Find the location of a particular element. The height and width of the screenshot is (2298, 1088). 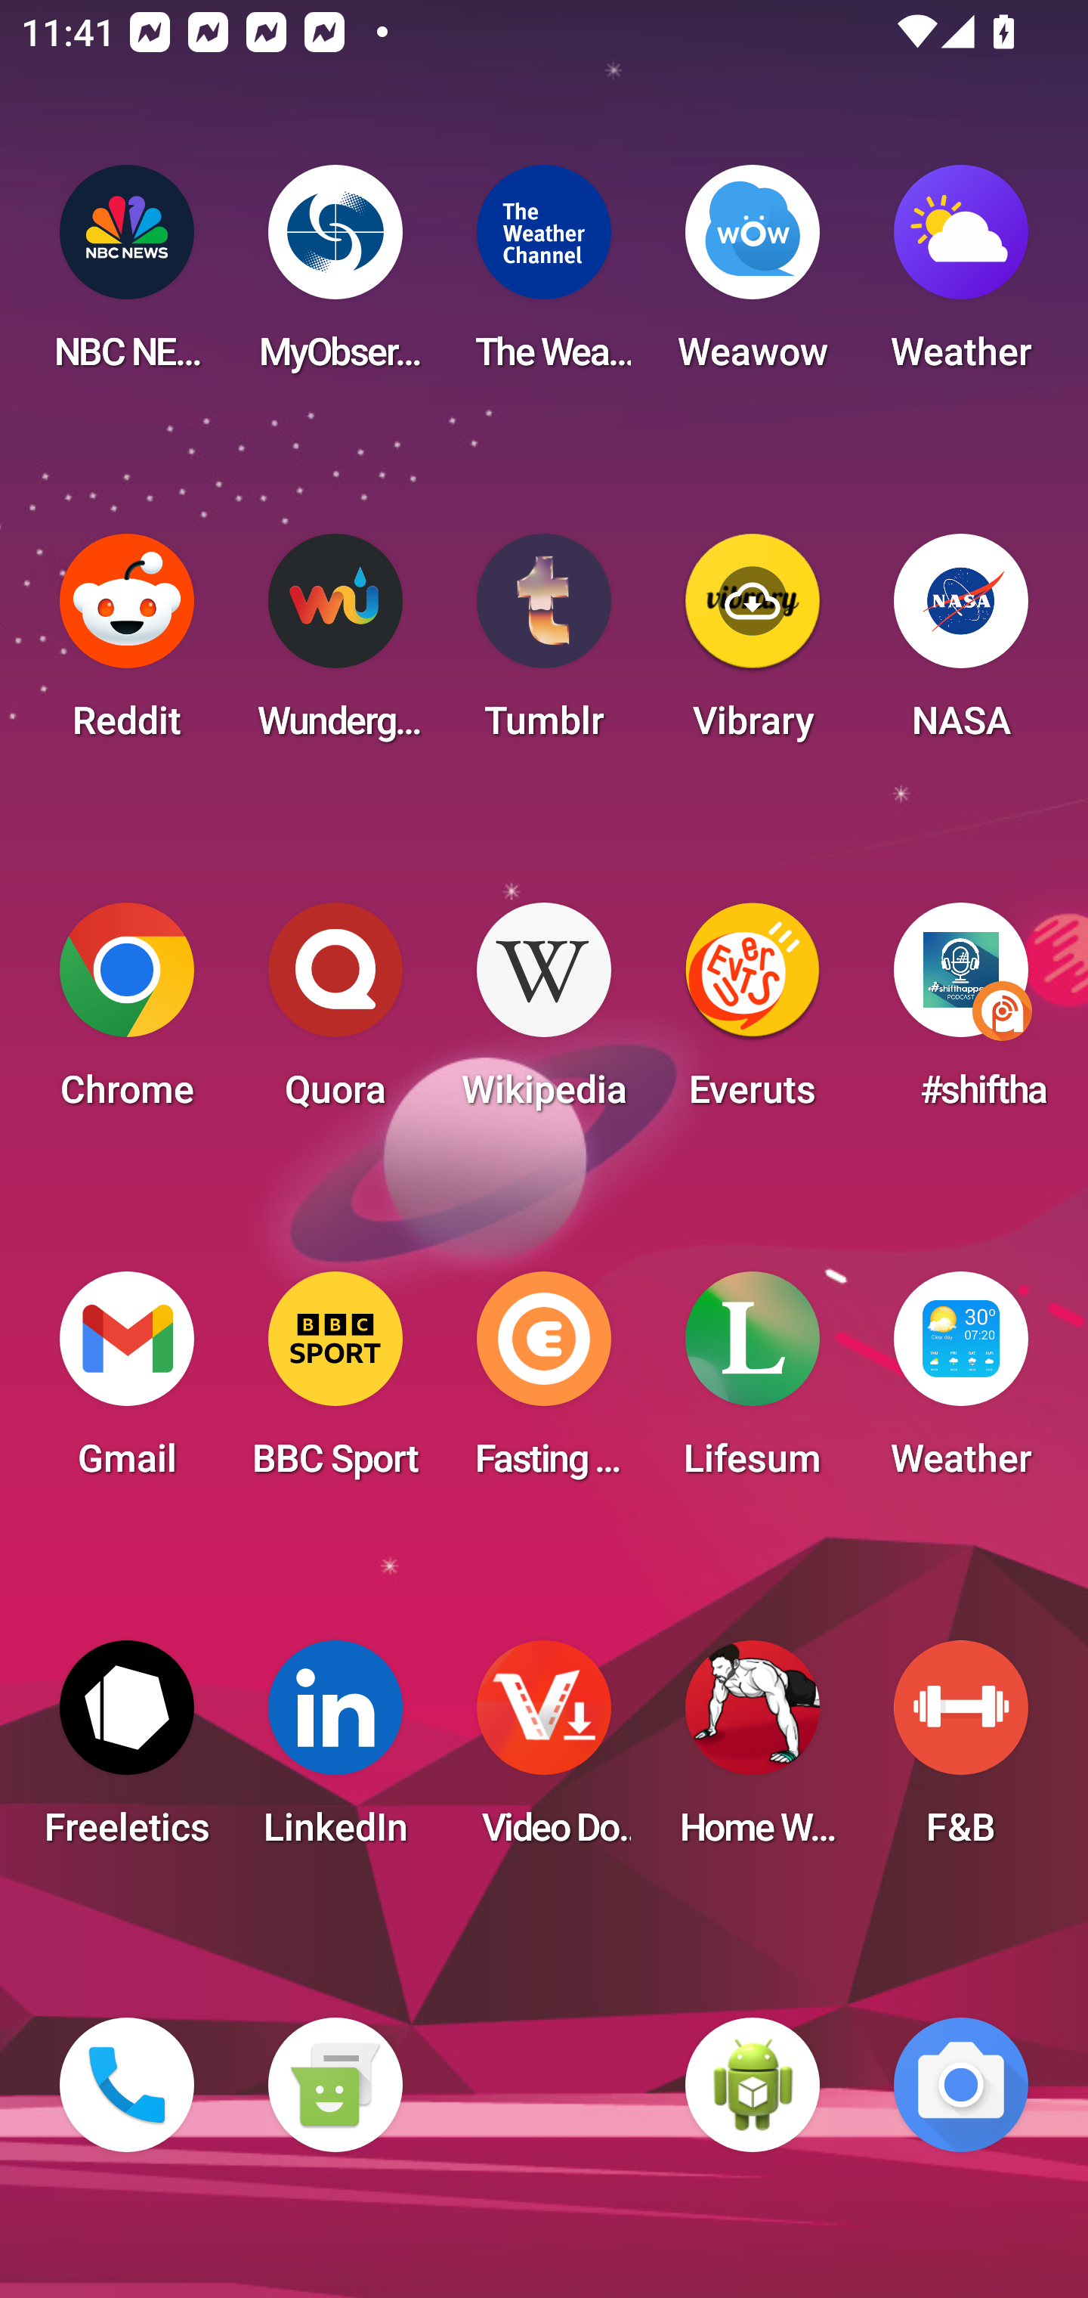

NBC NEWS is located at coordinates (127, 277).